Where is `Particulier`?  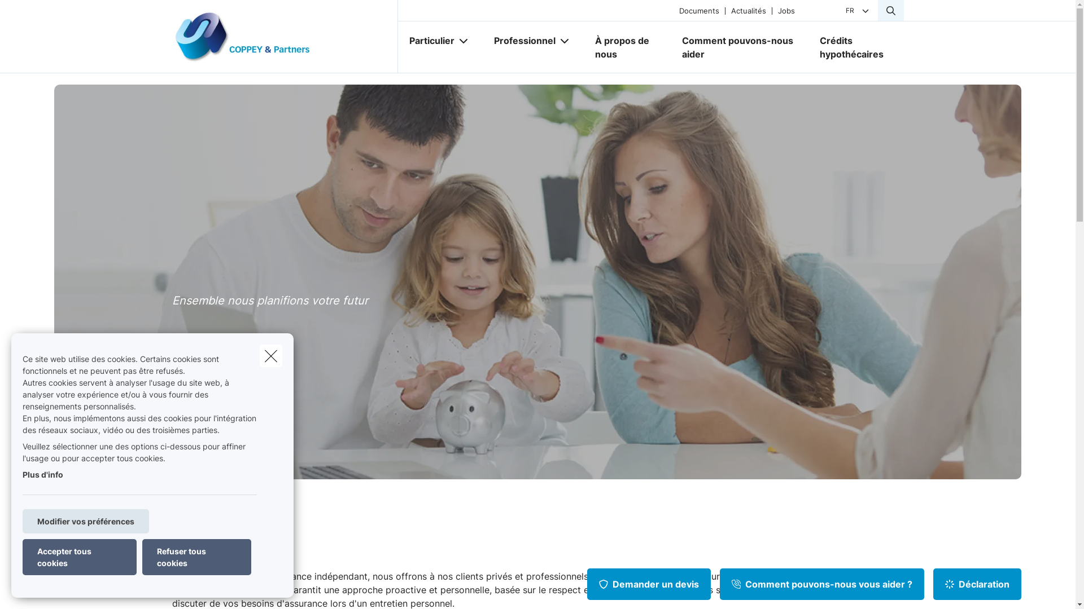 Particulier is located at coordinates (427, 41).